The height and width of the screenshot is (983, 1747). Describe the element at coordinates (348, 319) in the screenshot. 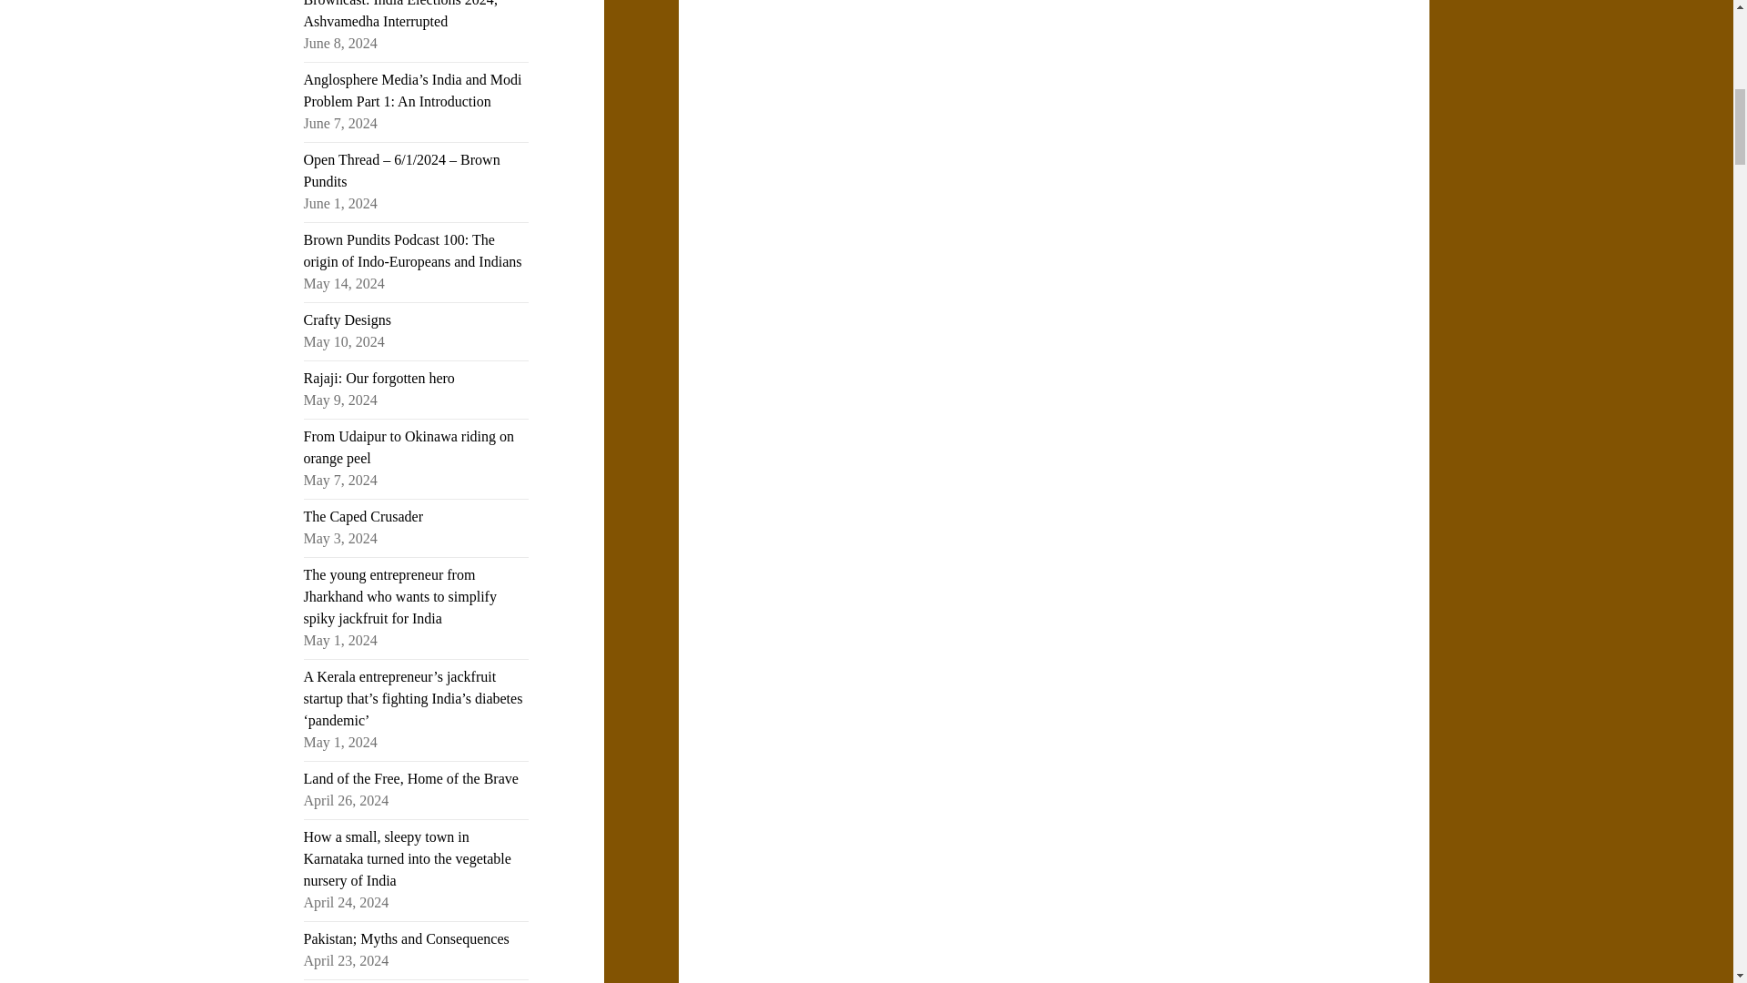

I see `Crafty Designs` at that location.